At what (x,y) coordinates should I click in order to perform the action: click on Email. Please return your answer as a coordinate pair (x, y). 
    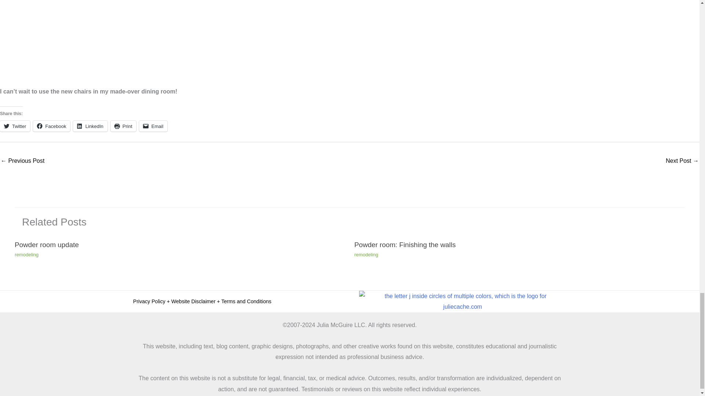
    Looking at the image, I should click on (153, 126).